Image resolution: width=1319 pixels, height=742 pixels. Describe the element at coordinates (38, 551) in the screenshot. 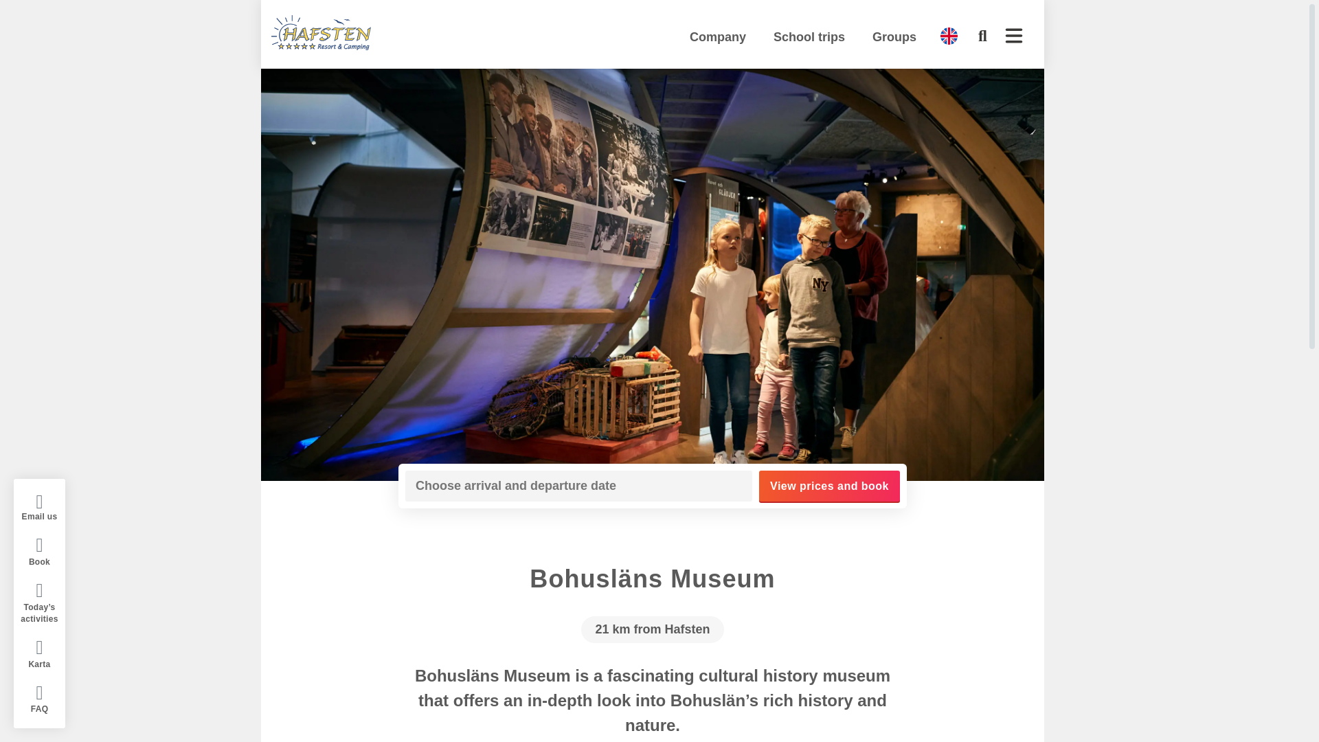

I see `Book` at that location.